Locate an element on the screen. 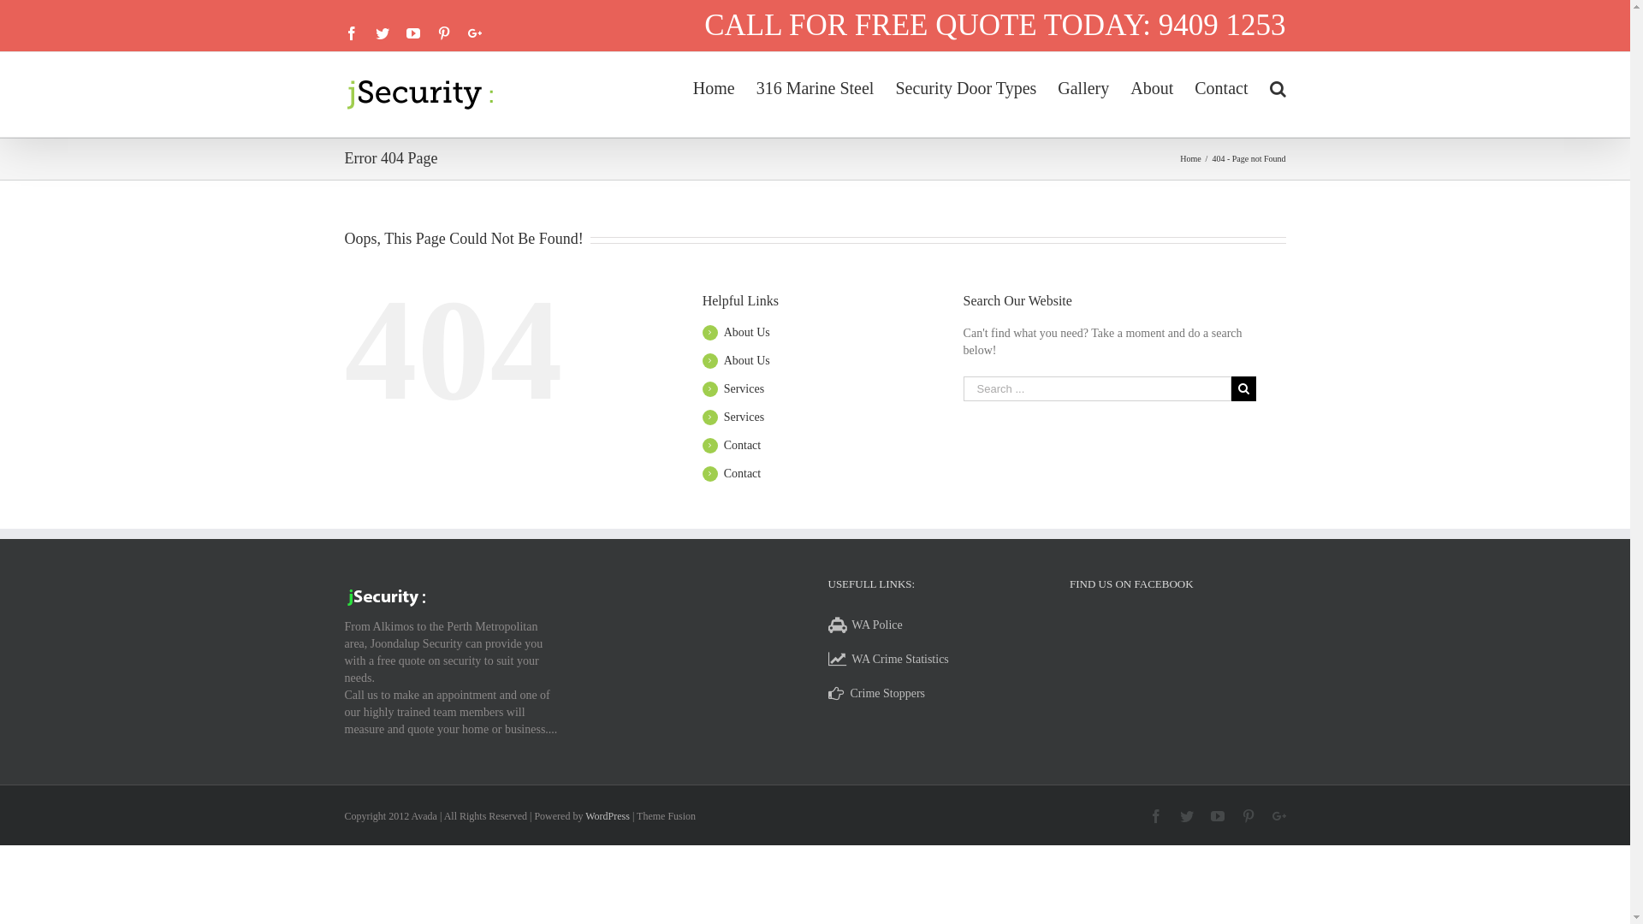 This screenshot has width=1643, height=924. Facebook is located at coordinates (1155, 816).